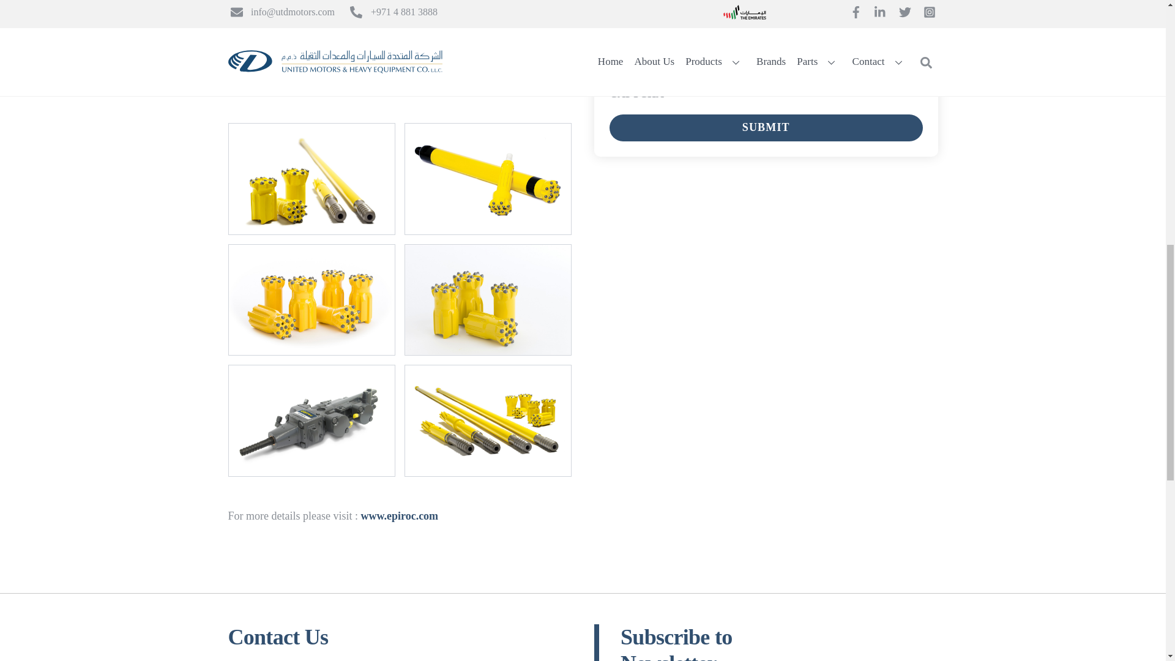 The height and width of the screenshot is (661, 1175). I want to click on Rock Drilling Tools, so click(311, 300).